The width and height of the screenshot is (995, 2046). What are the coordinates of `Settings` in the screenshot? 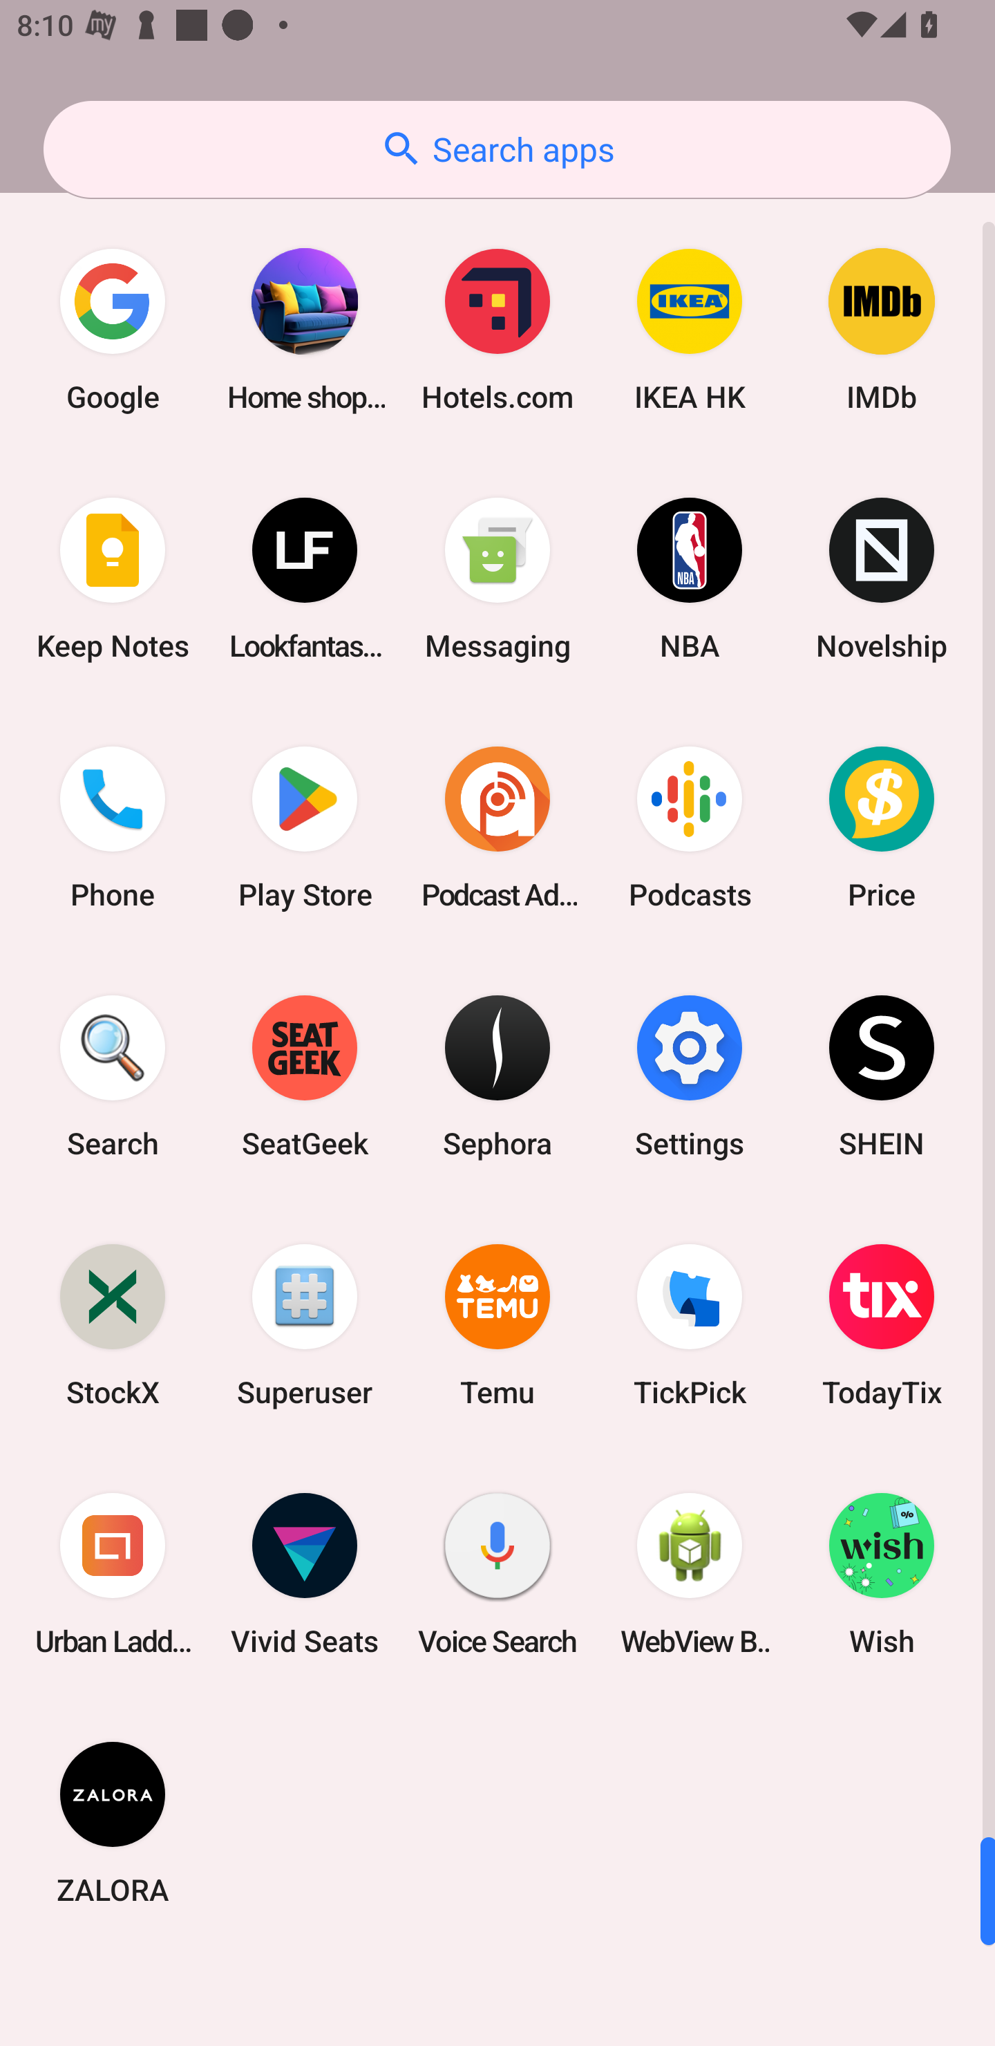 It's located at (690, 1076).